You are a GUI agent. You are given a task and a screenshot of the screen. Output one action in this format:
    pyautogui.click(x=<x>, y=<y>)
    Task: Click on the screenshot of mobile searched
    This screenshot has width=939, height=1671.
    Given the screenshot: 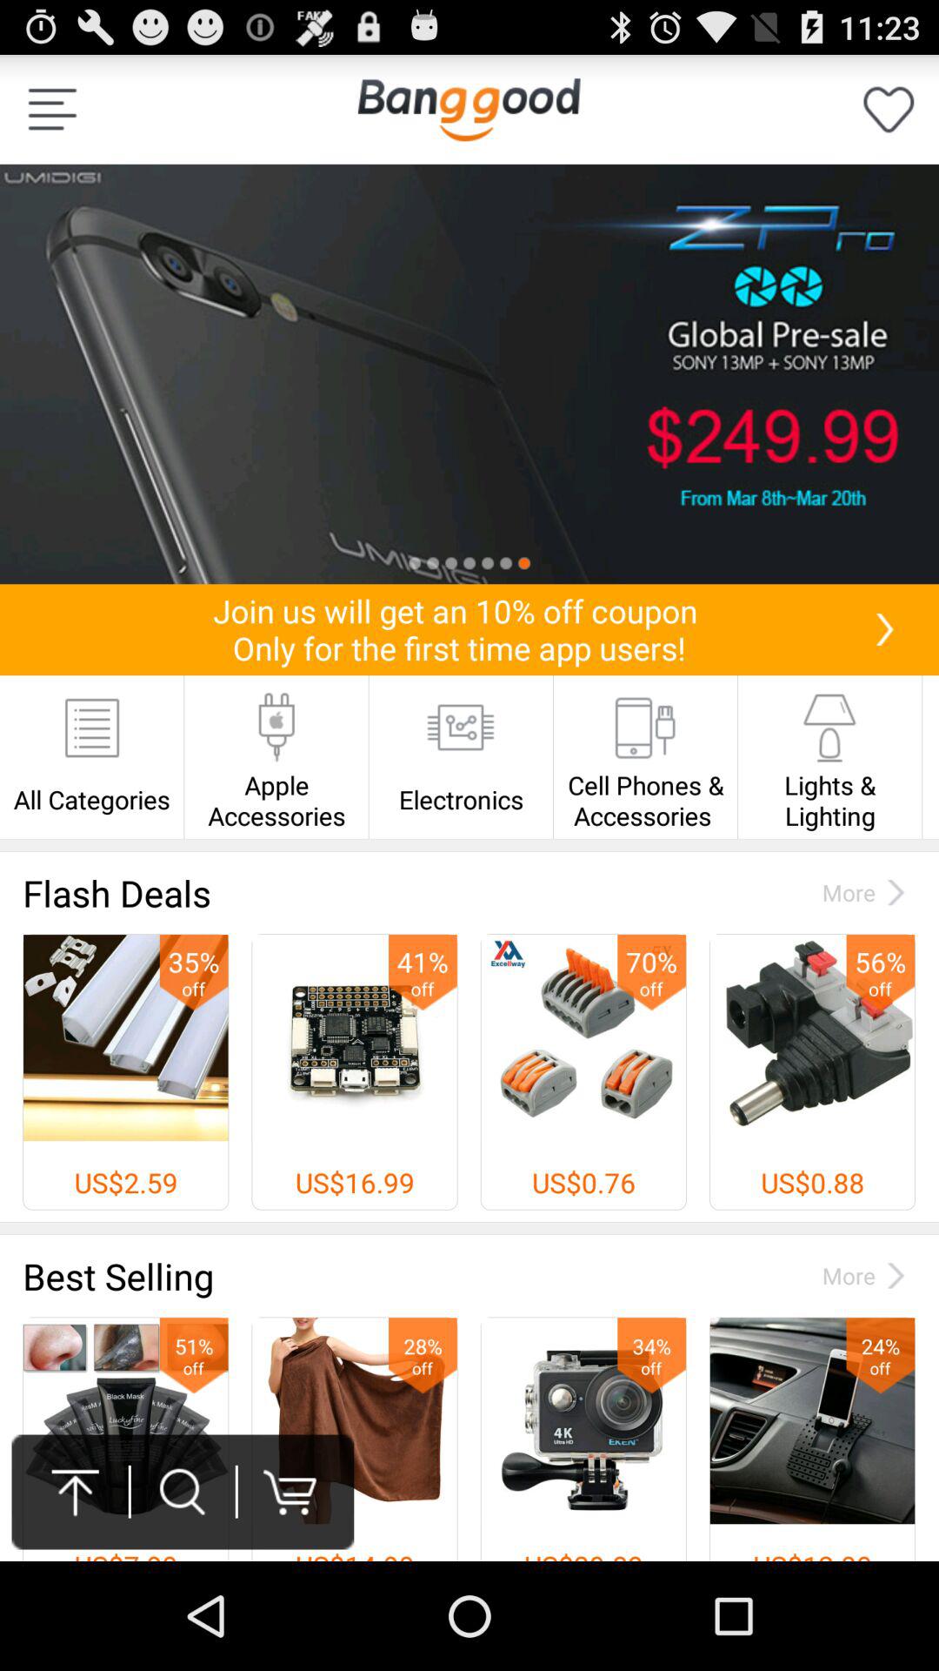 What is the action you would take?
    pyautogui.click(x=469, y=374)
    